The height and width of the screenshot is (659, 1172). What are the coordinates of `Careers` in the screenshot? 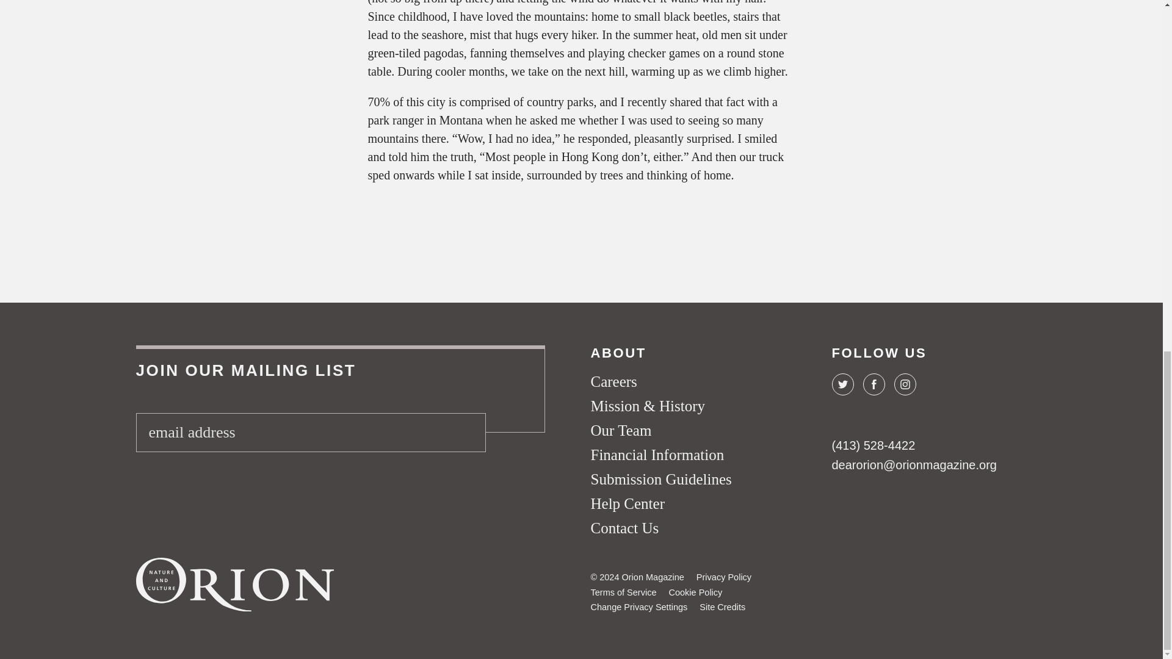 It's located at (614, 382).